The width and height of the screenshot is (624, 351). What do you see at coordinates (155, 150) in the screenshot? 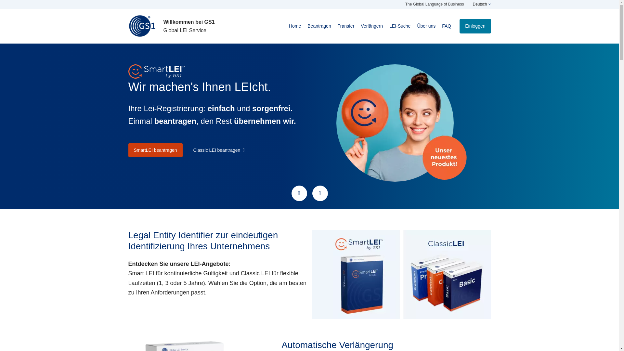
I see `SmartLEI beantragen` at bounding box center [155, 150].